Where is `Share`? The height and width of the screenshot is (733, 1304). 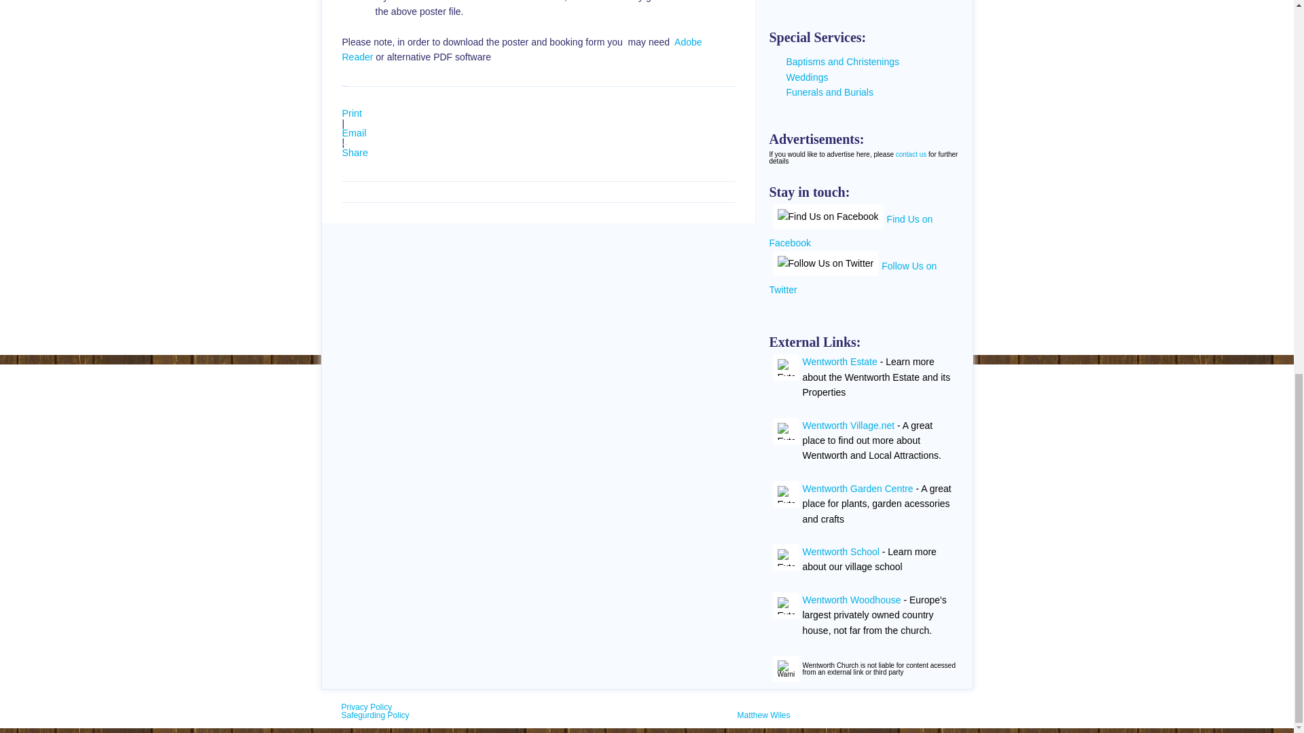
Share is located at coordinates (355, 153).